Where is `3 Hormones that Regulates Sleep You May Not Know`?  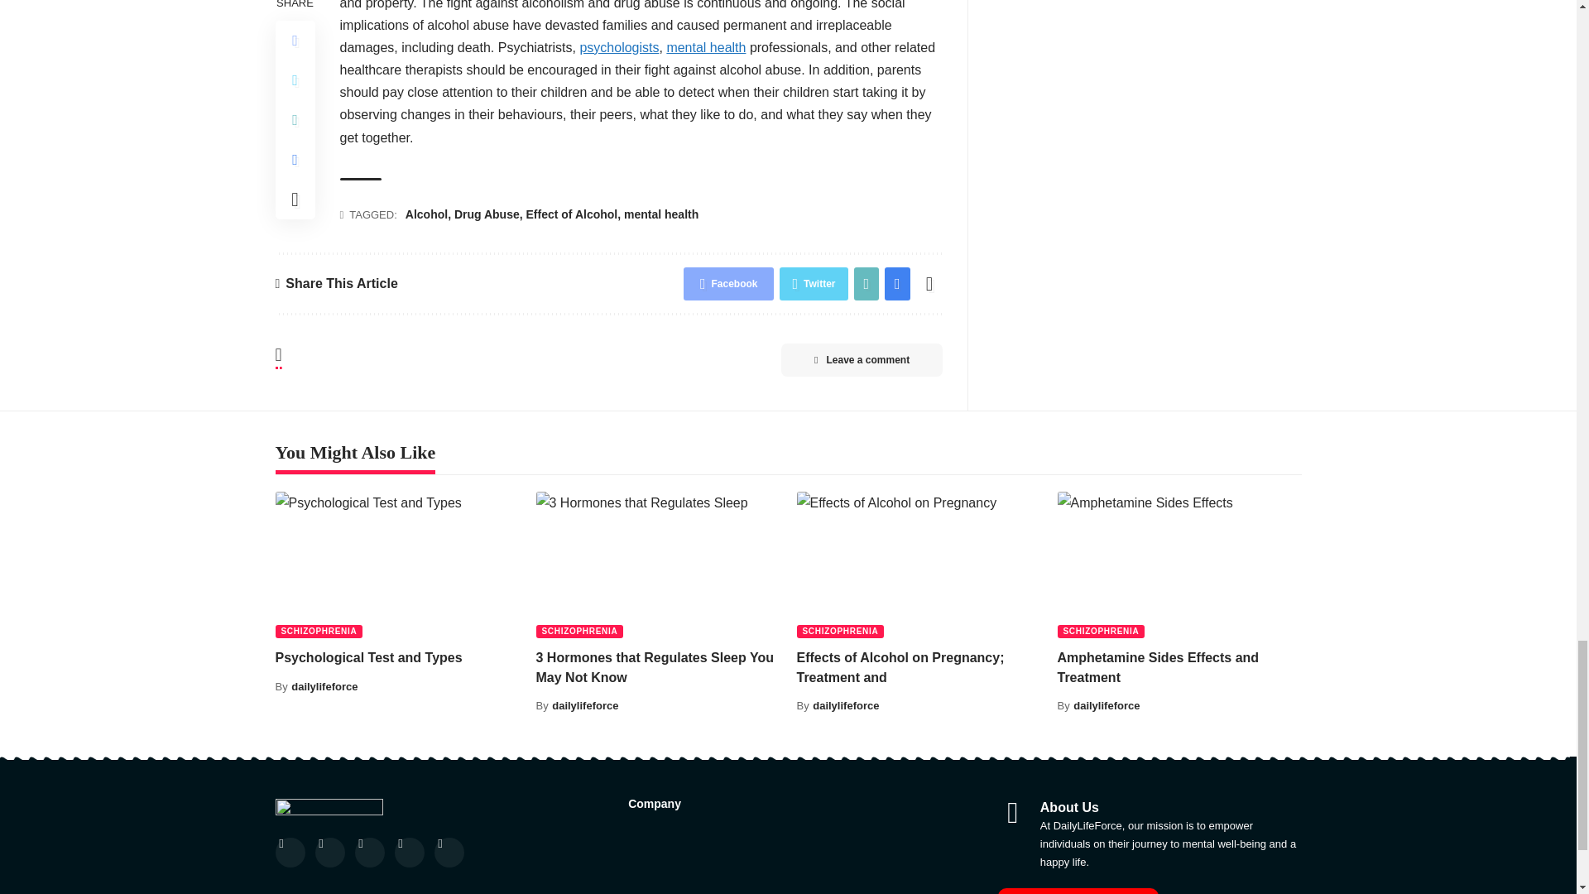 3 Hormones that Regulates Sleep You May Not Know is located at coordinates (658, 565).